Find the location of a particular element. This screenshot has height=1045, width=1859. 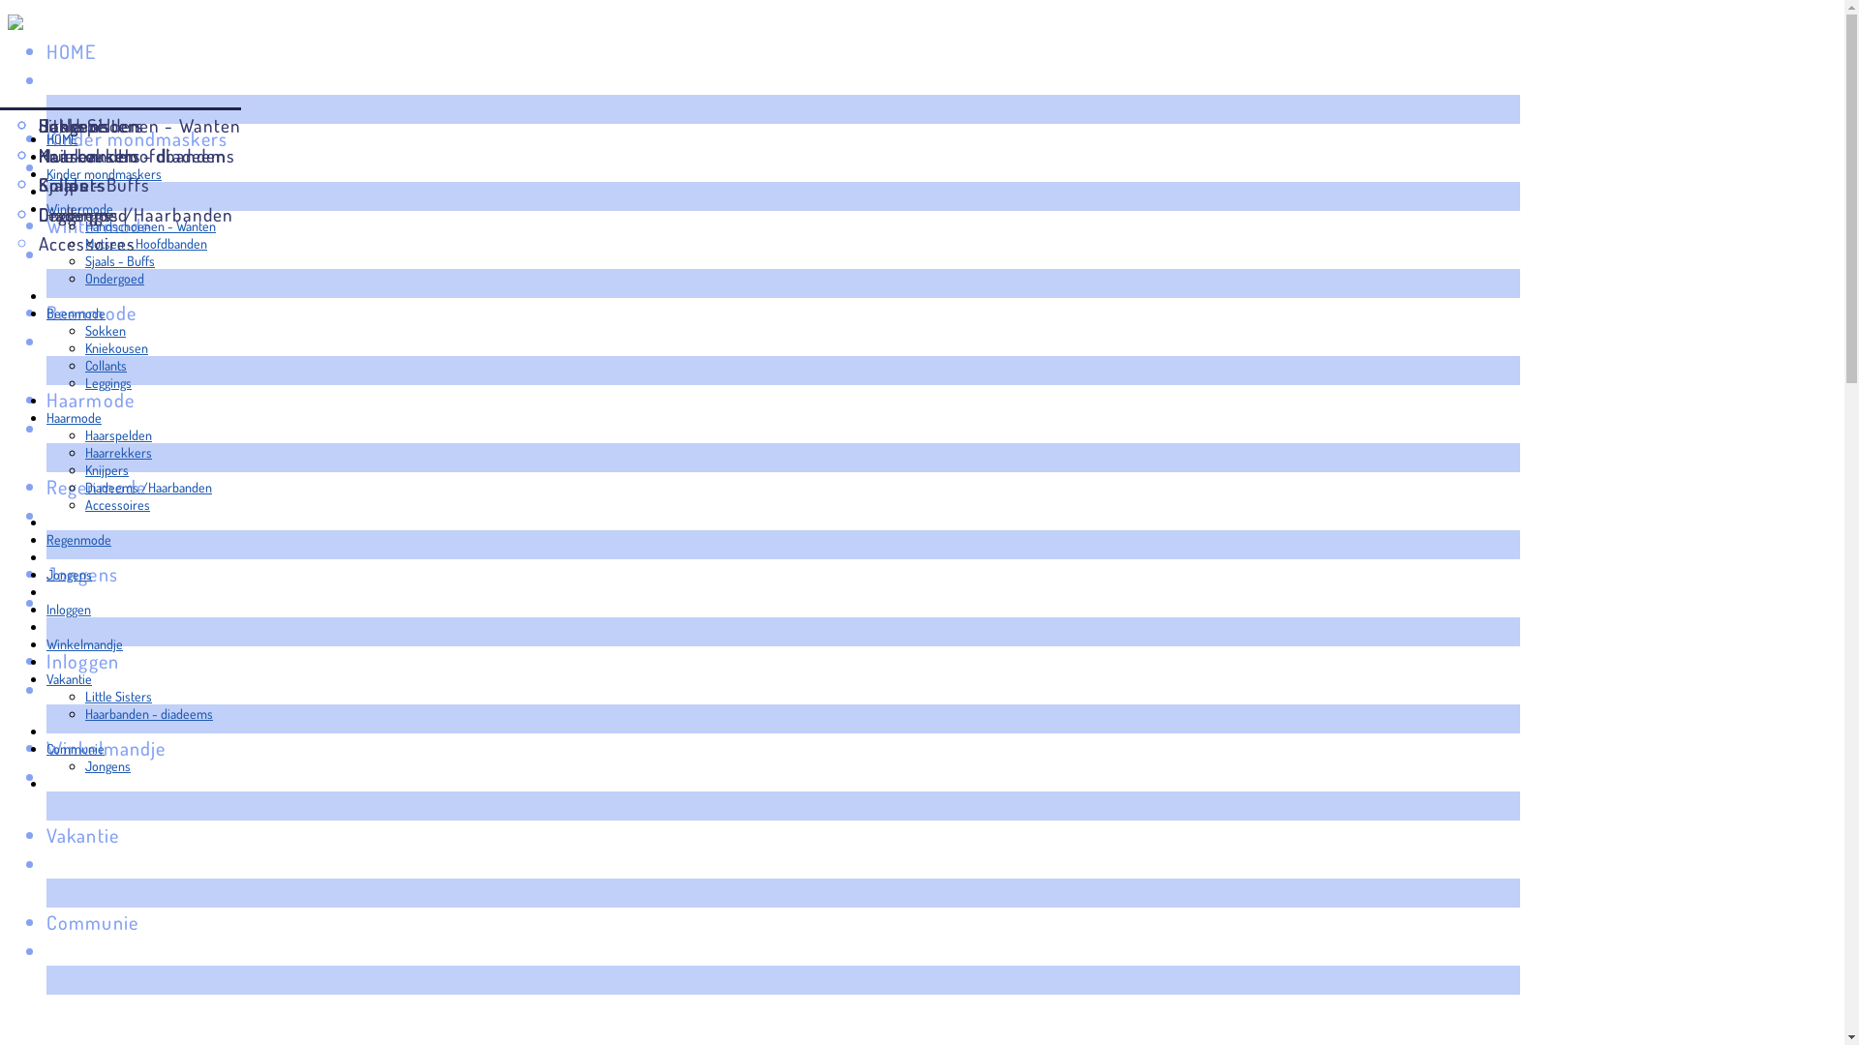

Little Sisters is located at coordinates (137, 126).